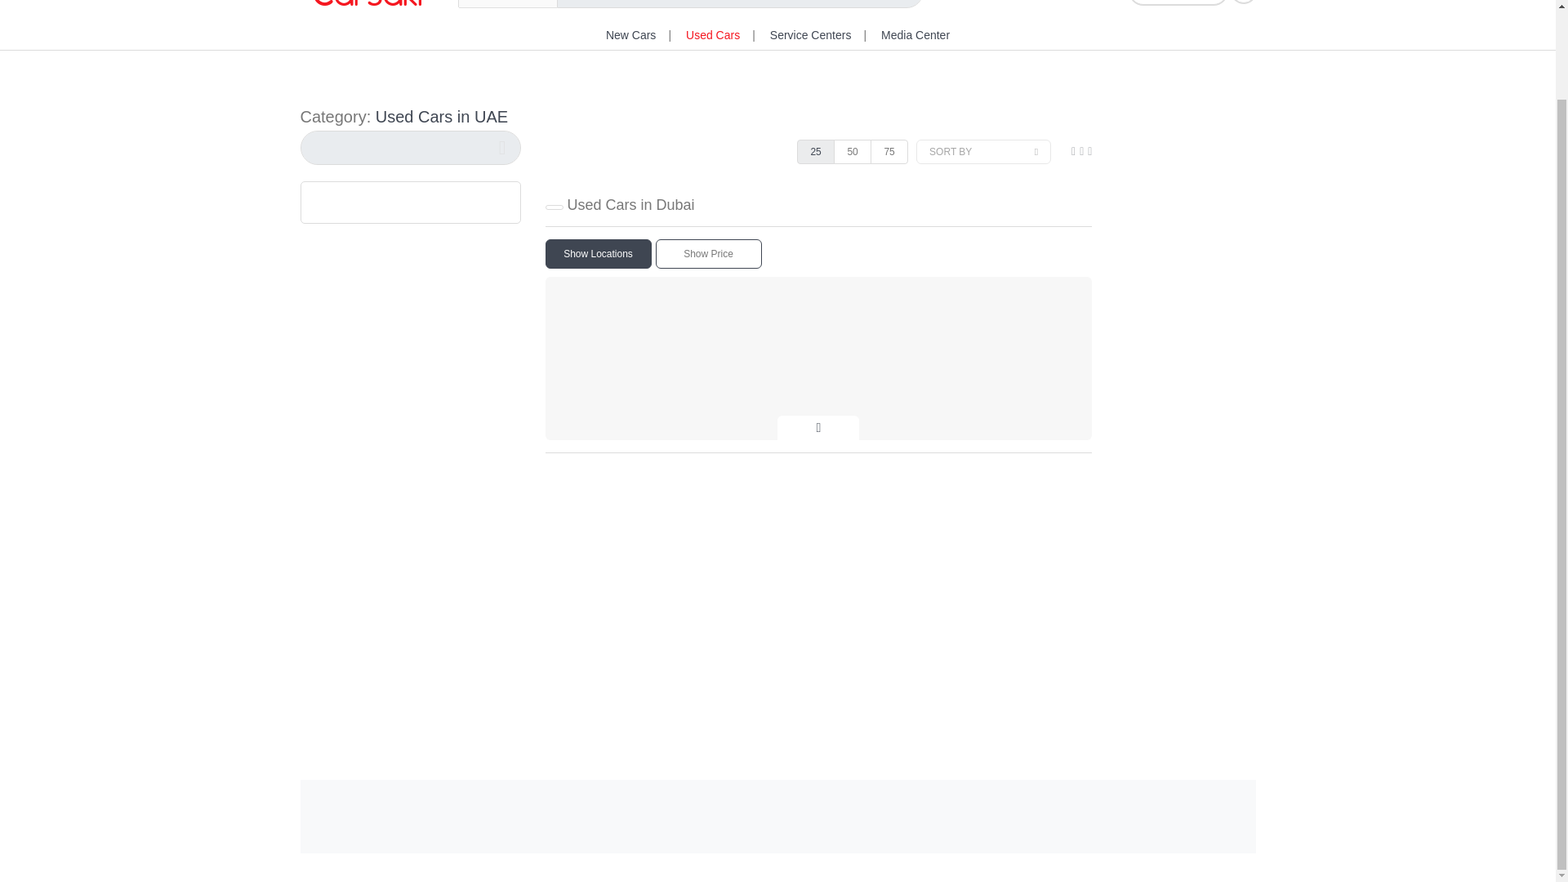 The width and height of the screenshot is (1568, 882). Describe the element at coordinates (707, 253) in the screenshot. I see `Show Price` at that location.